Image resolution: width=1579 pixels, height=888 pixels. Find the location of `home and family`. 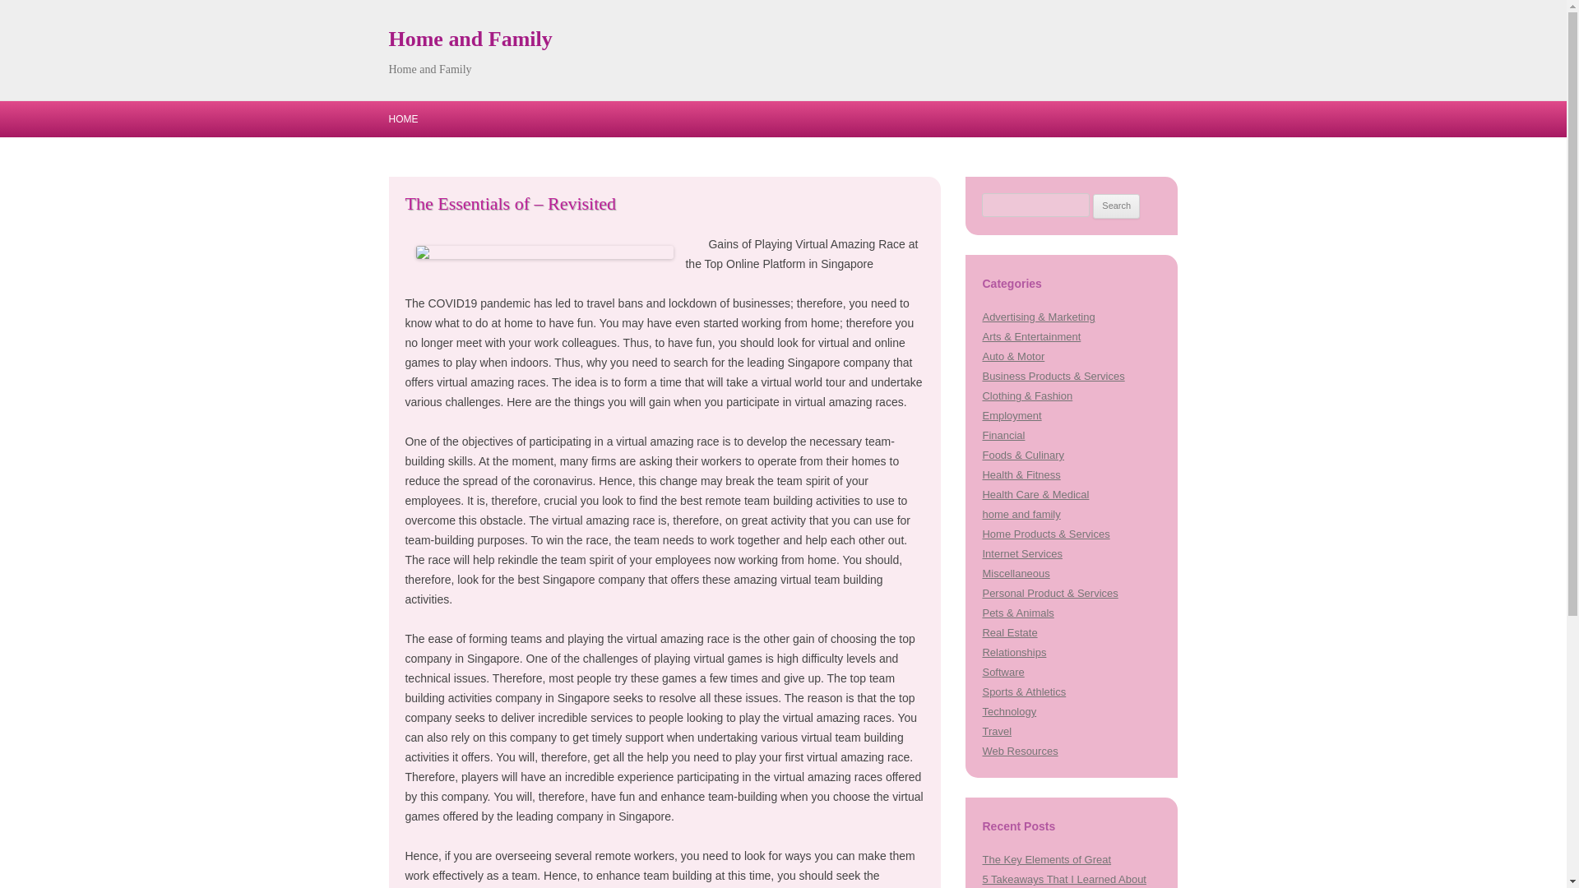

home and family is located at coordinates (1021, 513).